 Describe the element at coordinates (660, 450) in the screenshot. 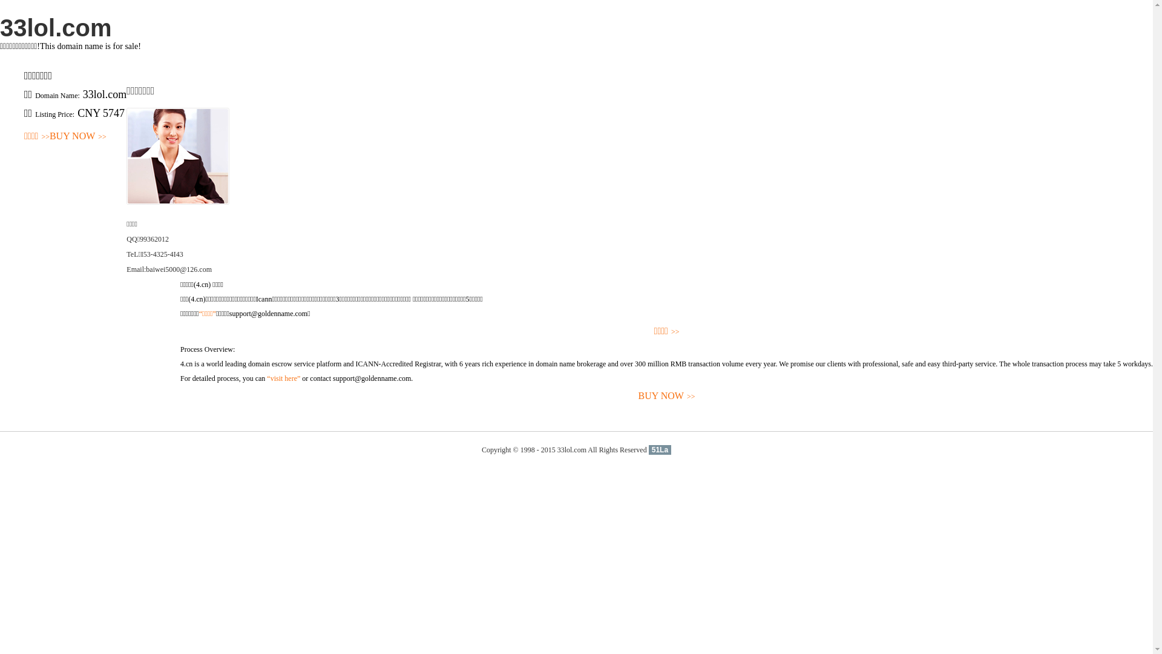

I see `51La` at that location.